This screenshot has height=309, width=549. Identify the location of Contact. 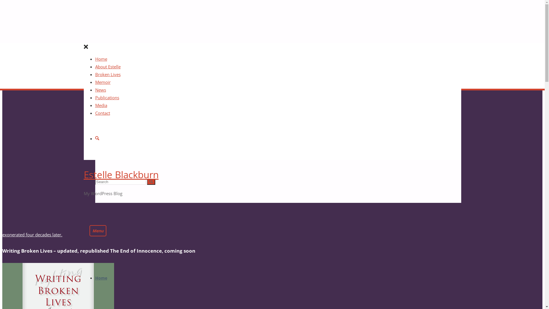
(102, 113).